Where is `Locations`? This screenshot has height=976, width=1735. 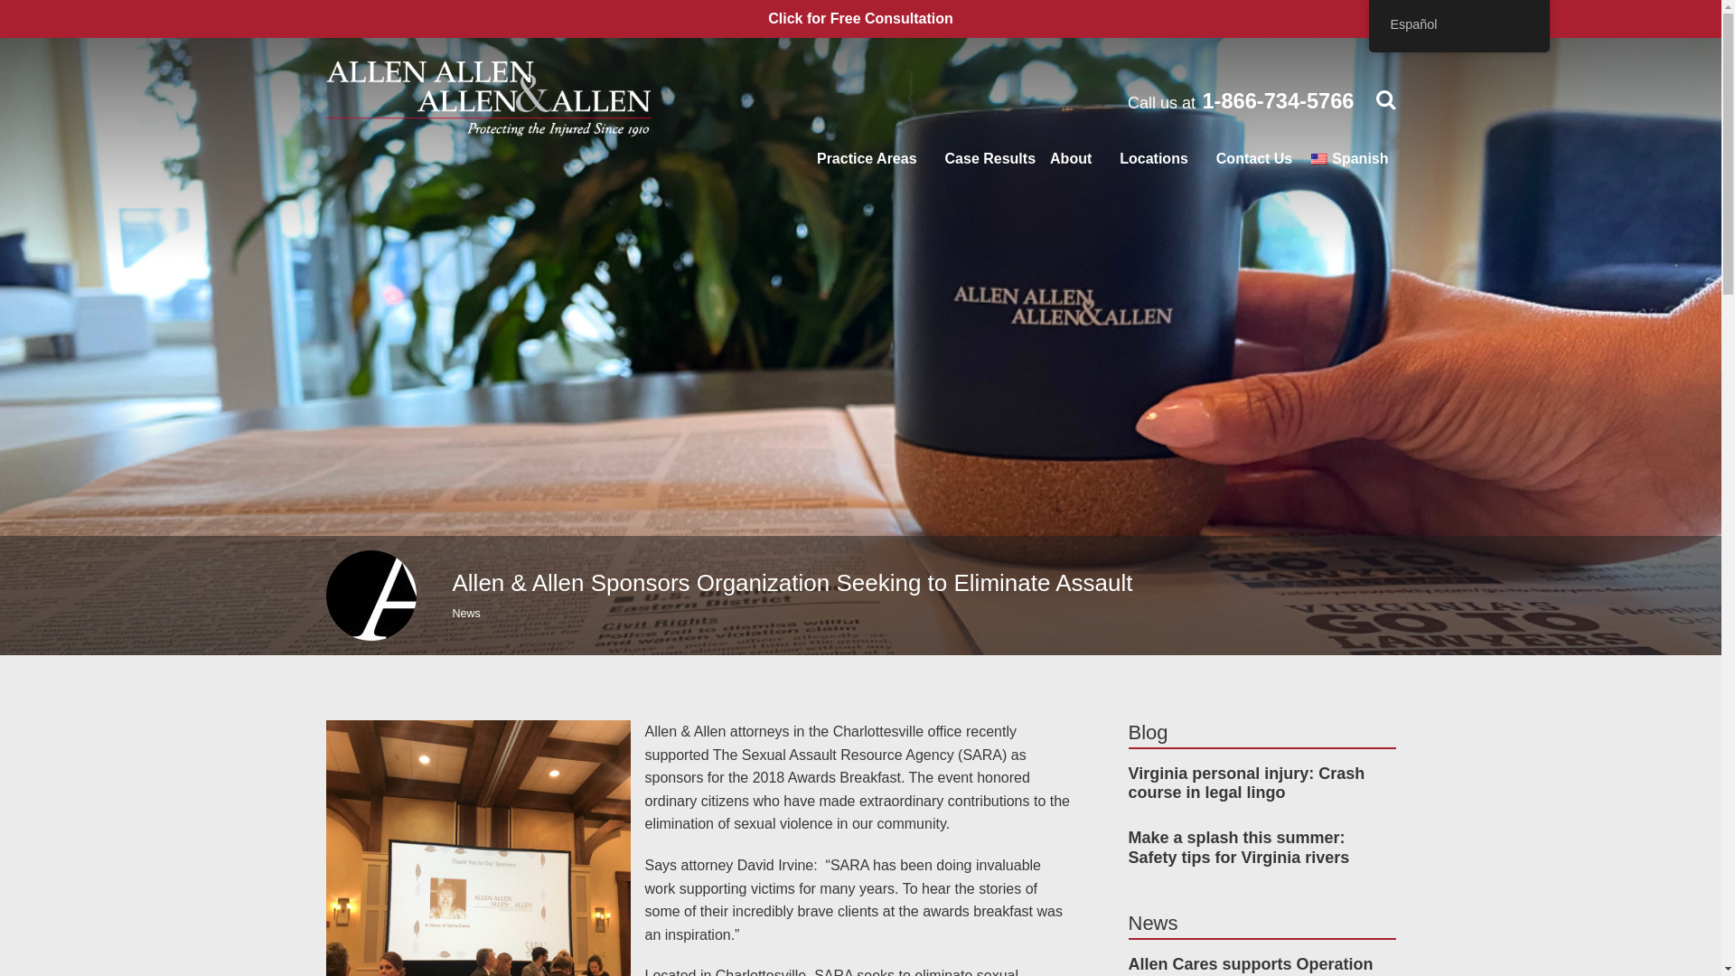
Locations is located at coordinates (1153, 159).